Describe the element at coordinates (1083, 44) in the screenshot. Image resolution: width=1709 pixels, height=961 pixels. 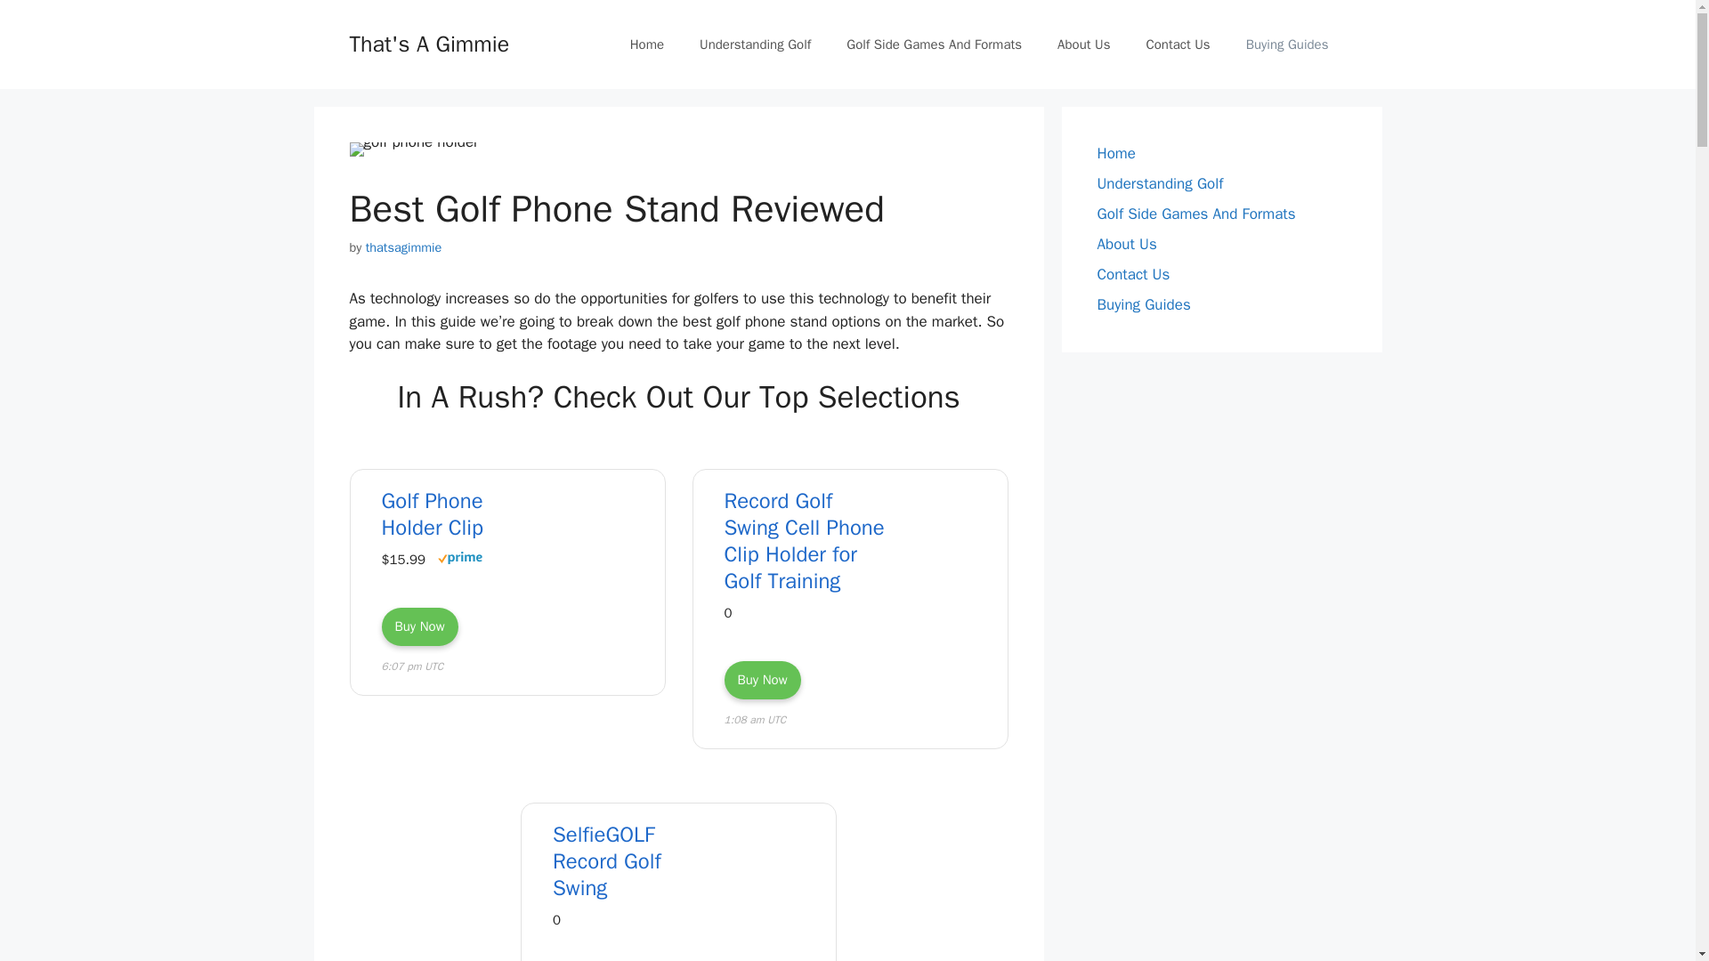
I see `About Us` at that location.